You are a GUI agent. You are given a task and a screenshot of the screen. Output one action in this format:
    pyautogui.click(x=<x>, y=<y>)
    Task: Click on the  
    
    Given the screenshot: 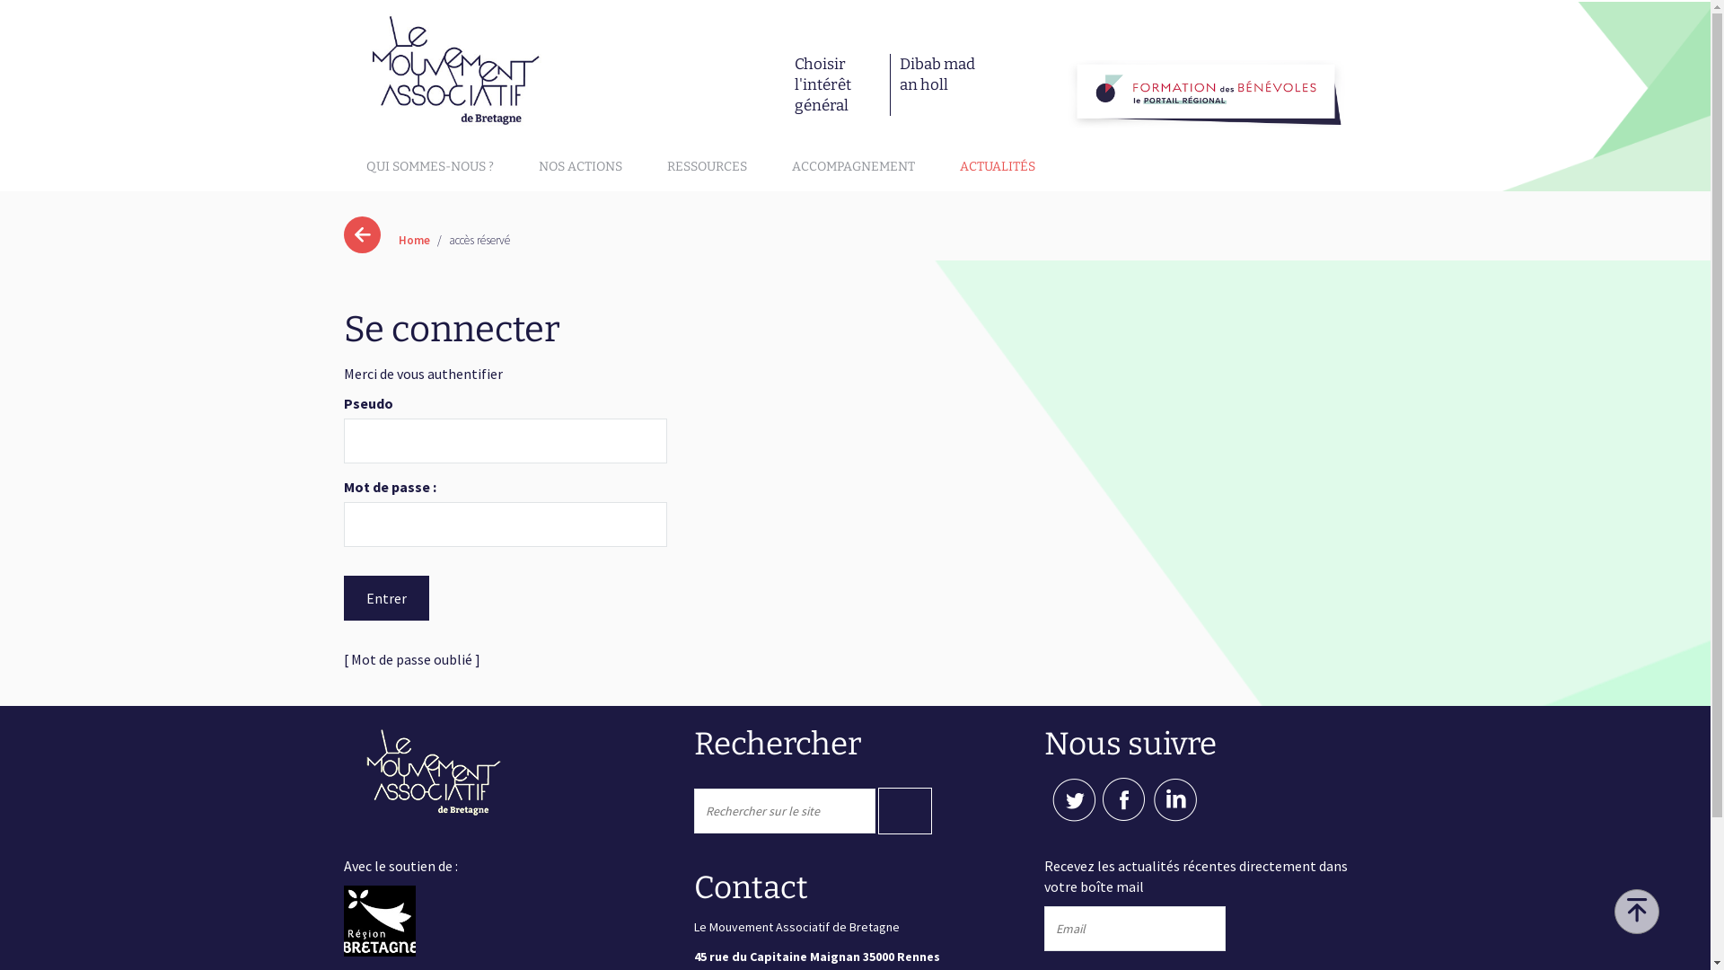 What is the action you would take?
    pyautogui.click(x=1086, y=818)
    